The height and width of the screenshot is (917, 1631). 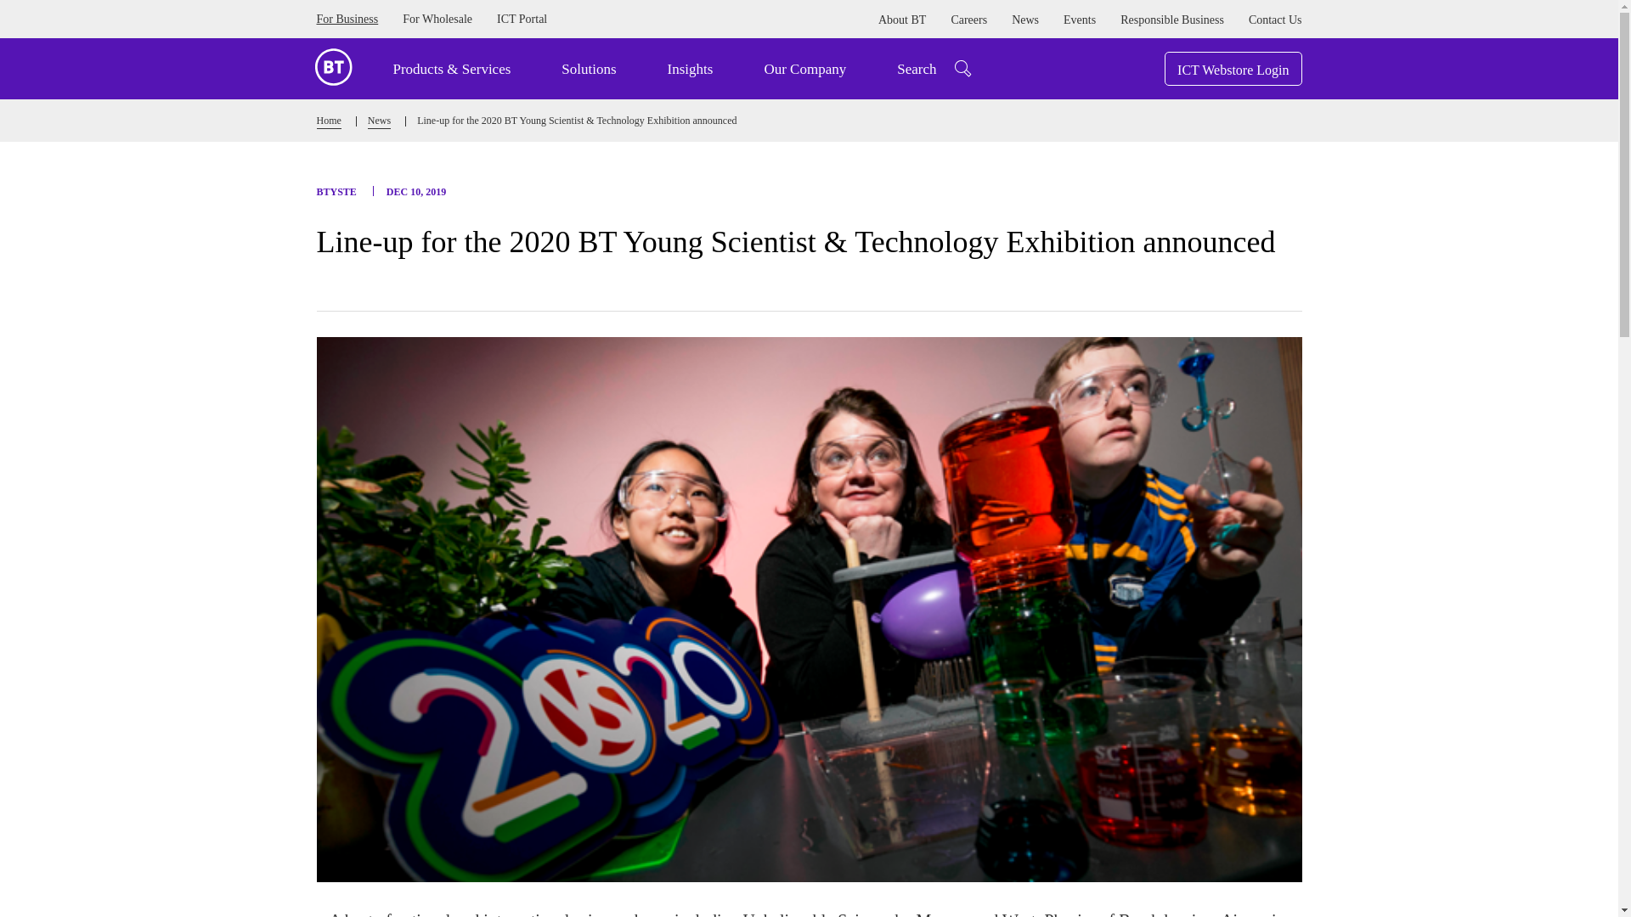 I want to click on ICT Webstore Login, so click(x=1233, y=68).